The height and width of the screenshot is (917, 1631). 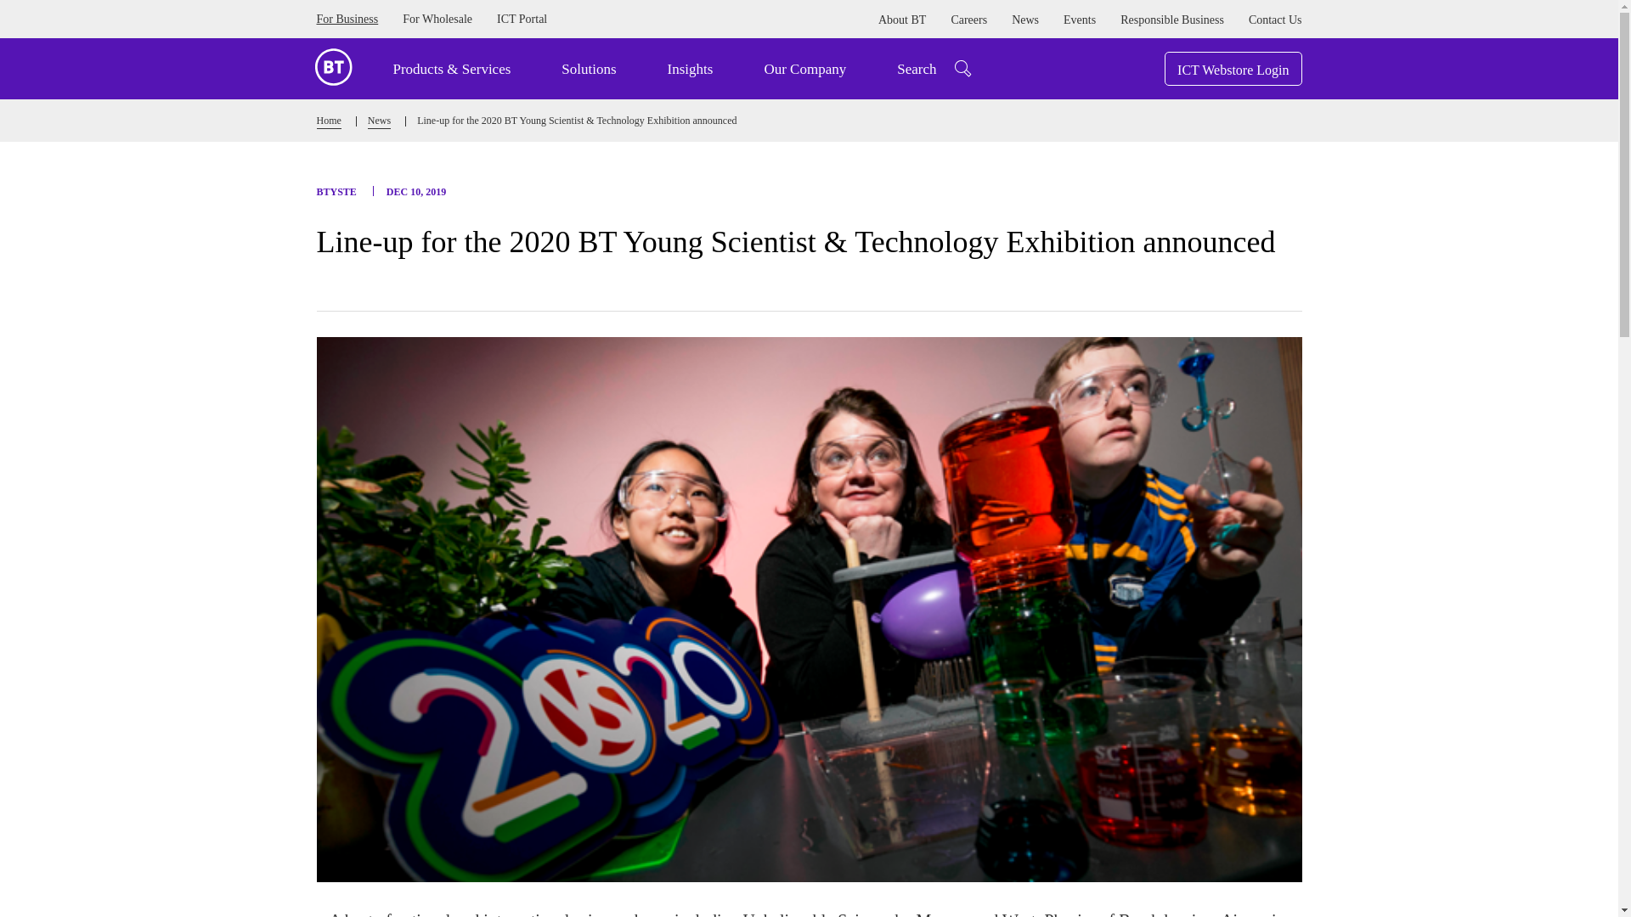 I want to click on ICT Webstore Login, so click(x=1233, y=68).